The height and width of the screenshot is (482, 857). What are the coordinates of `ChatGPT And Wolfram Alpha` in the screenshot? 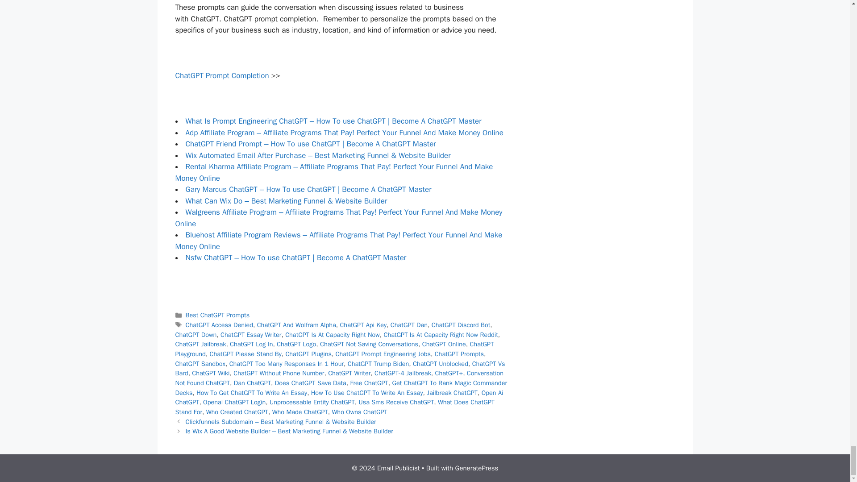 It's located at (296, 325).